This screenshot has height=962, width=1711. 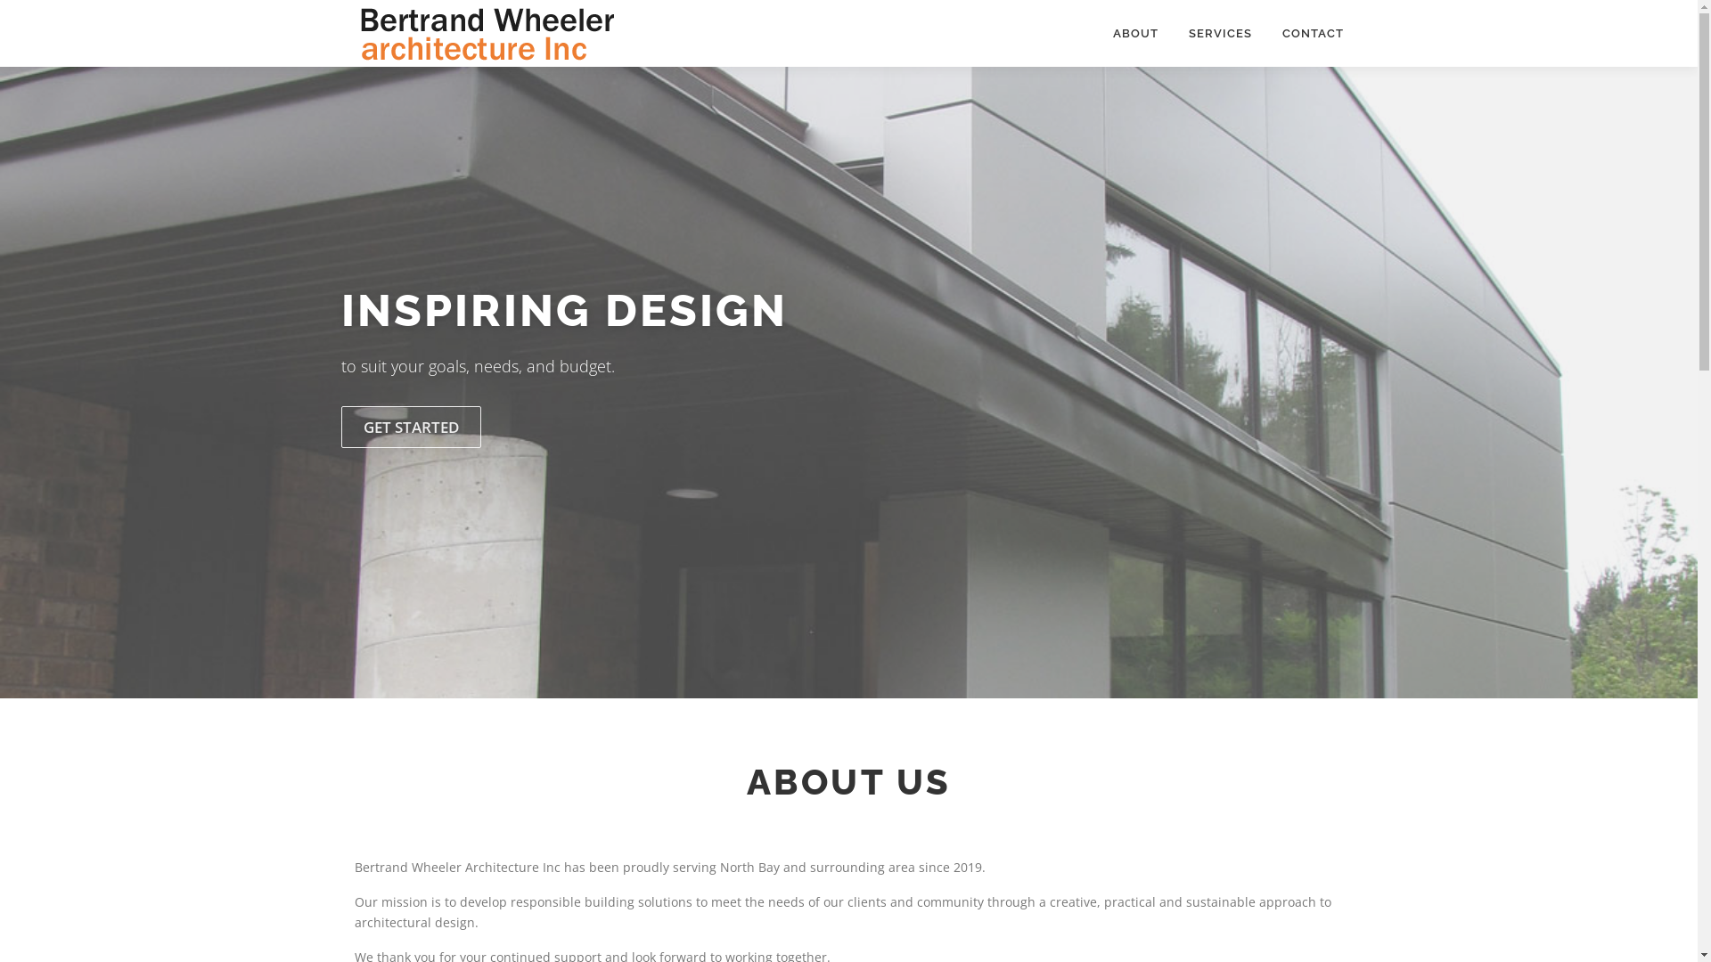 What do you see at coordinates (1306, 34) in the screenshot?
I see `CONTACT` at bounding box center [1306, 34].